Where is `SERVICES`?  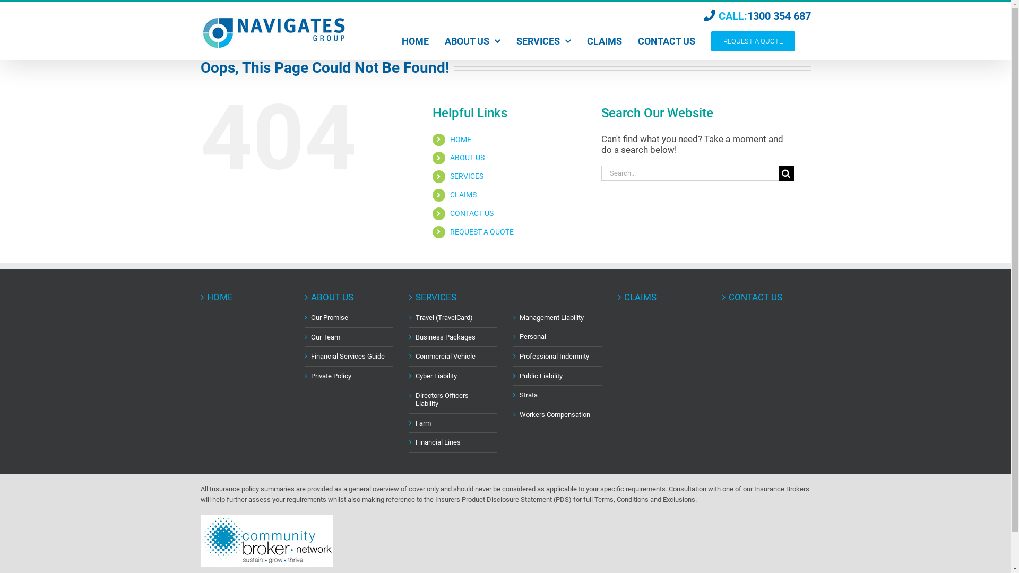 SERVICES is located at coordinates (454, 297).